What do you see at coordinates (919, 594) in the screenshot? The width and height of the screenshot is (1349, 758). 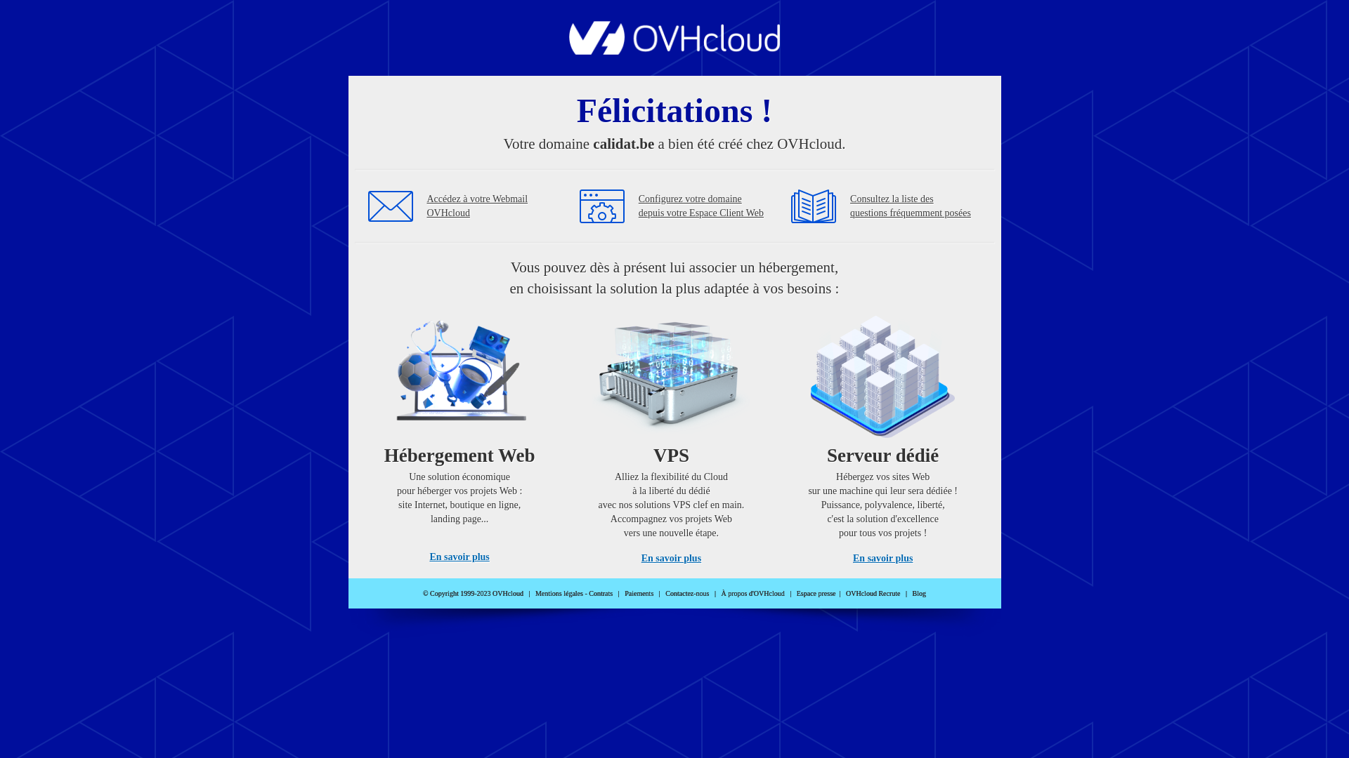 I see `Blog` at bounding box center [919, 594].